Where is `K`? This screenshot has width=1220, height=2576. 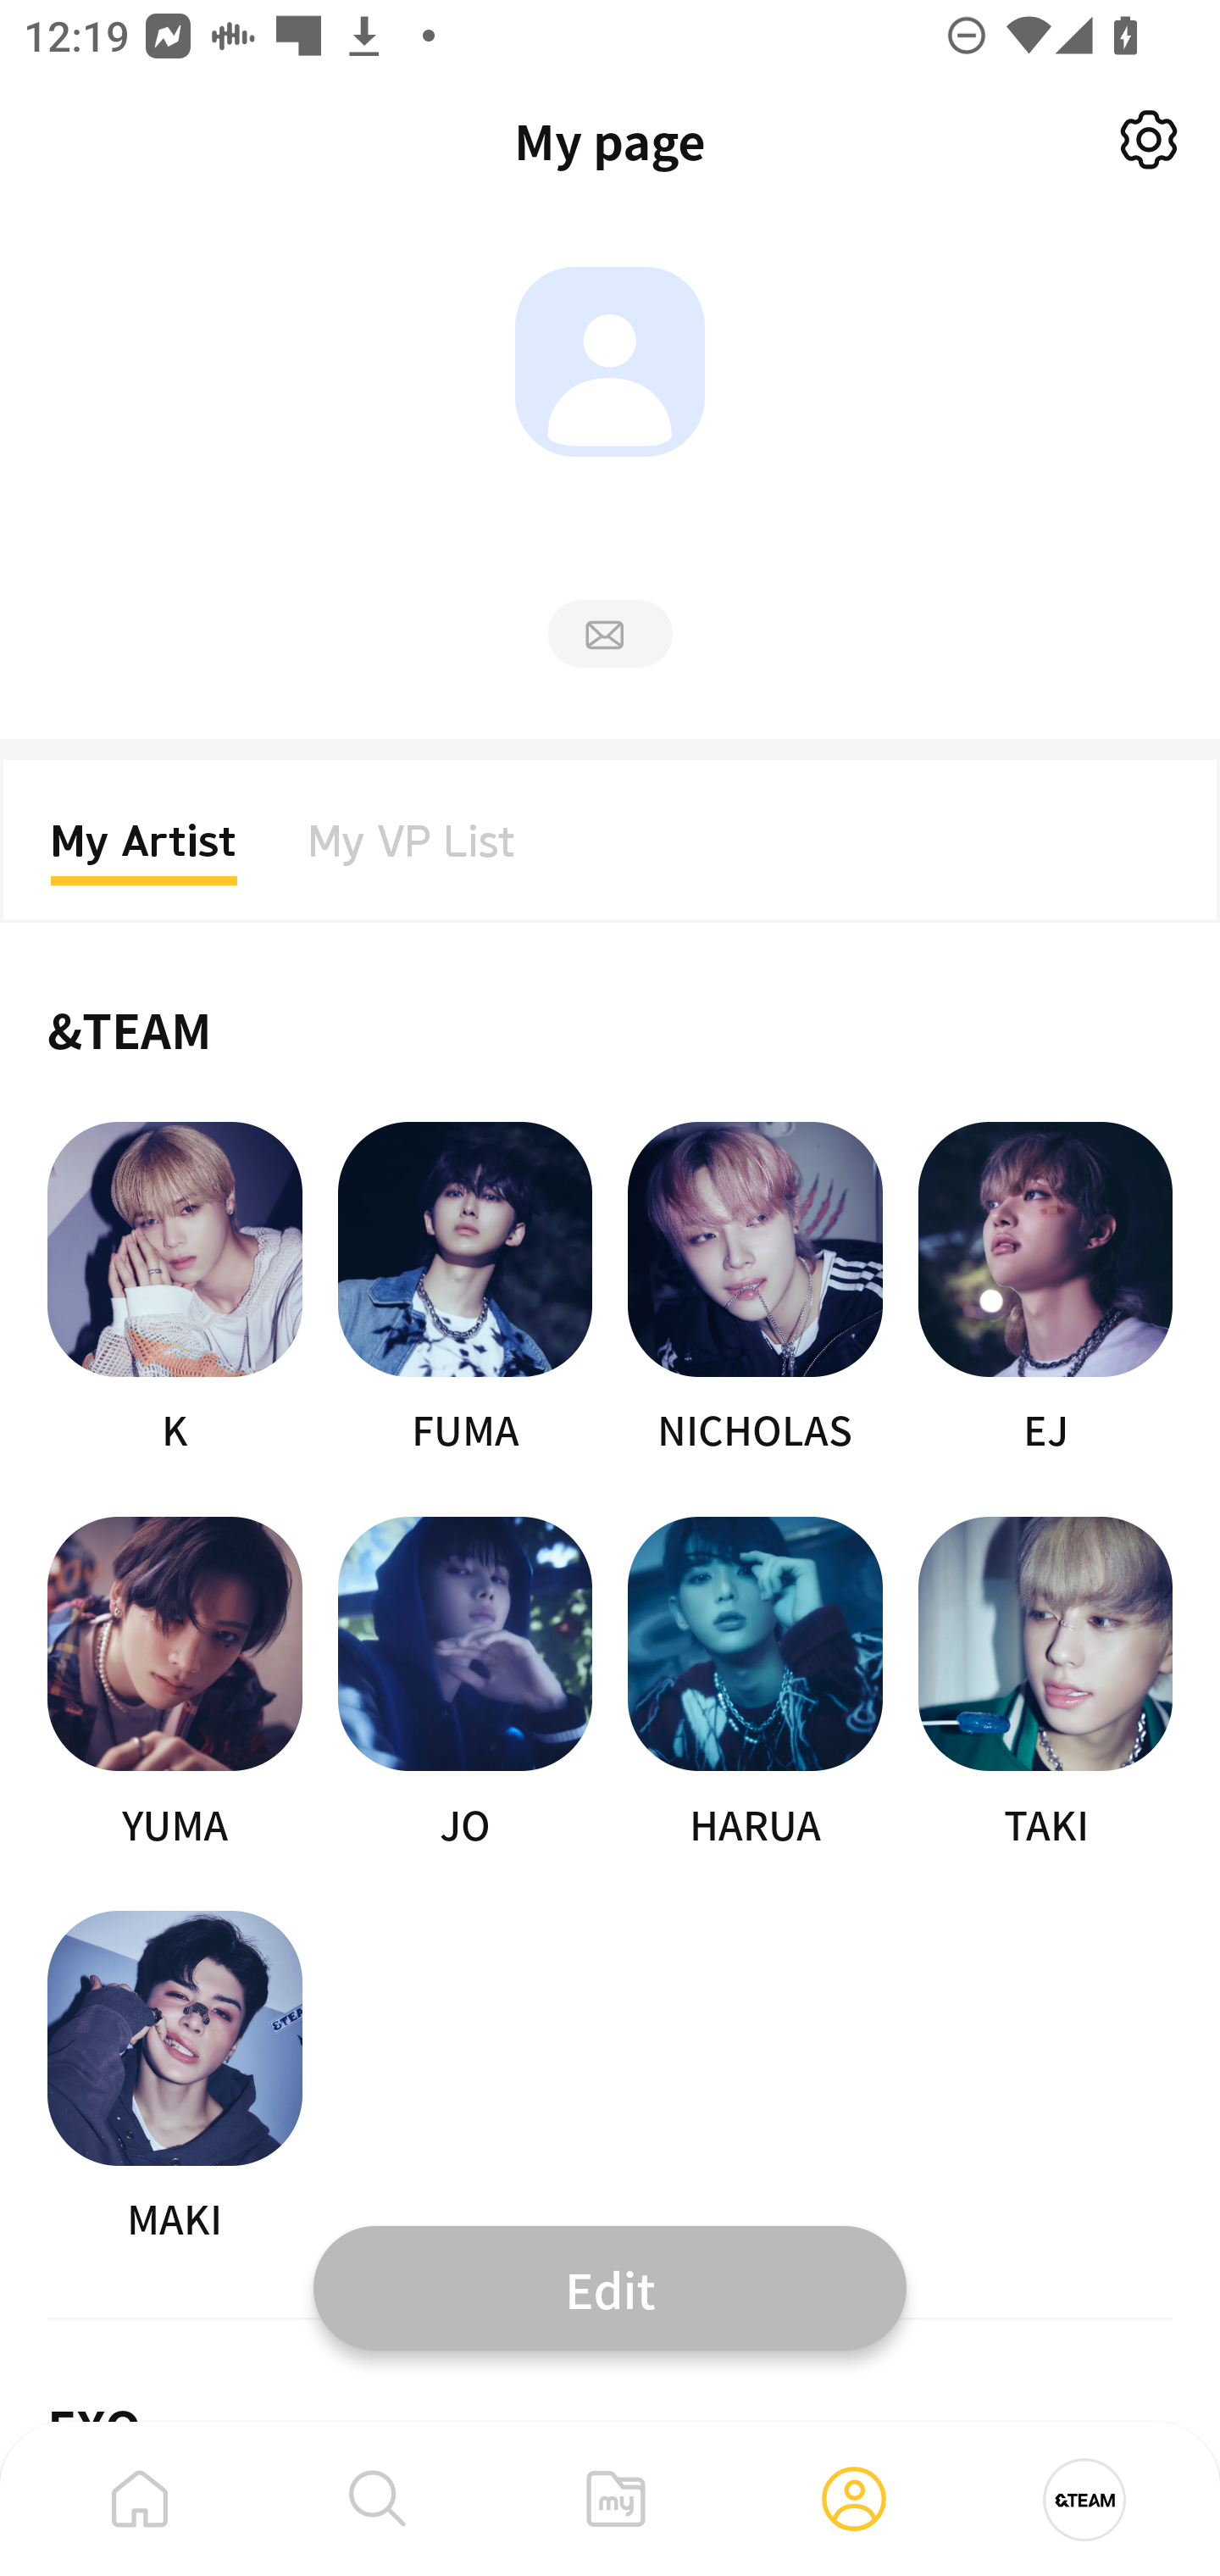
K is located at coordinates (175, 1290).